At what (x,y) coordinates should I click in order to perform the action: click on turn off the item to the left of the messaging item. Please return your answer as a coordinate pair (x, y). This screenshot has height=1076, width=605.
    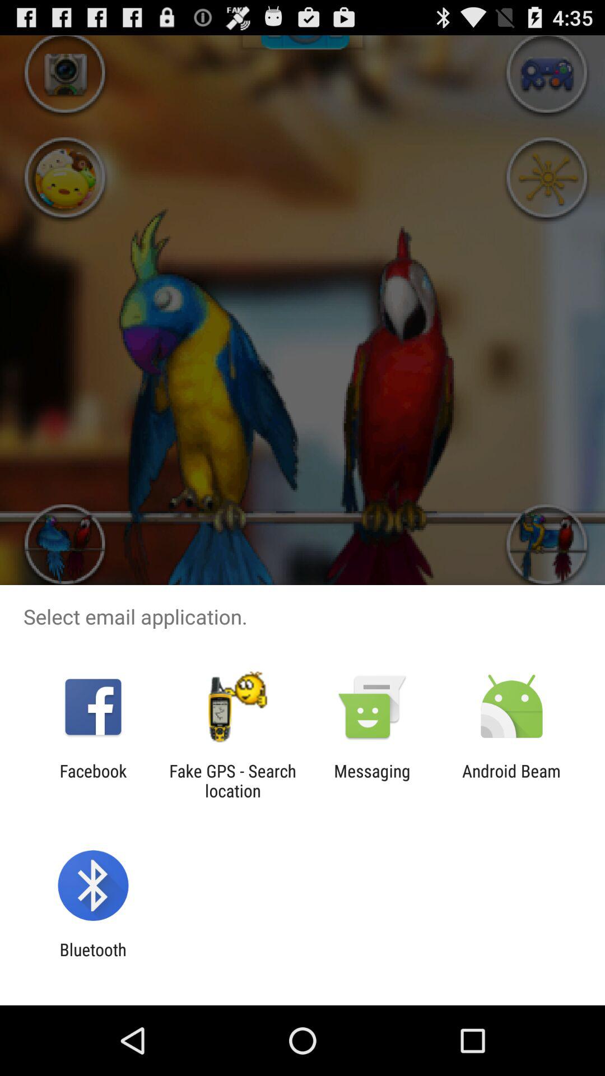
    Looking at the image, I should click on (232, 781).